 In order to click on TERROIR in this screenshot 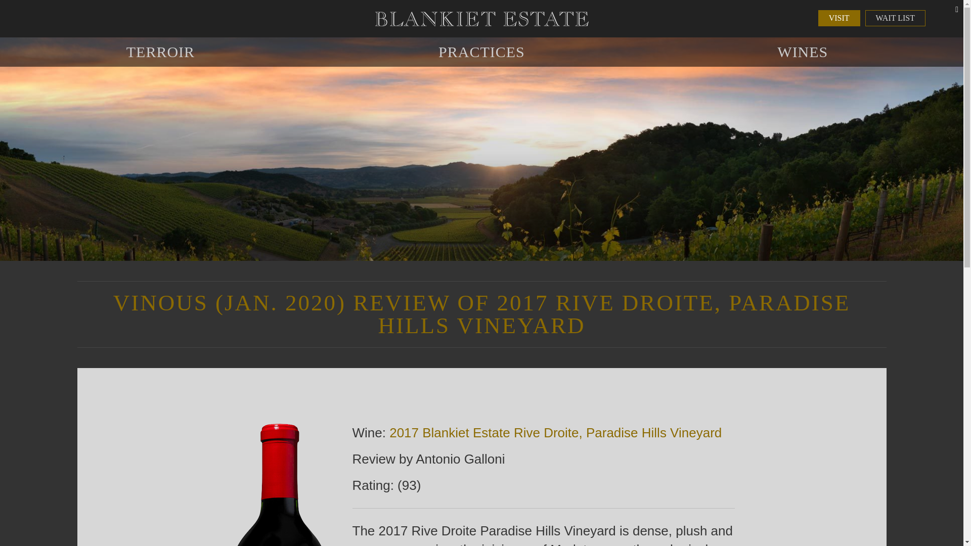, I will do `click(161, 52)`.